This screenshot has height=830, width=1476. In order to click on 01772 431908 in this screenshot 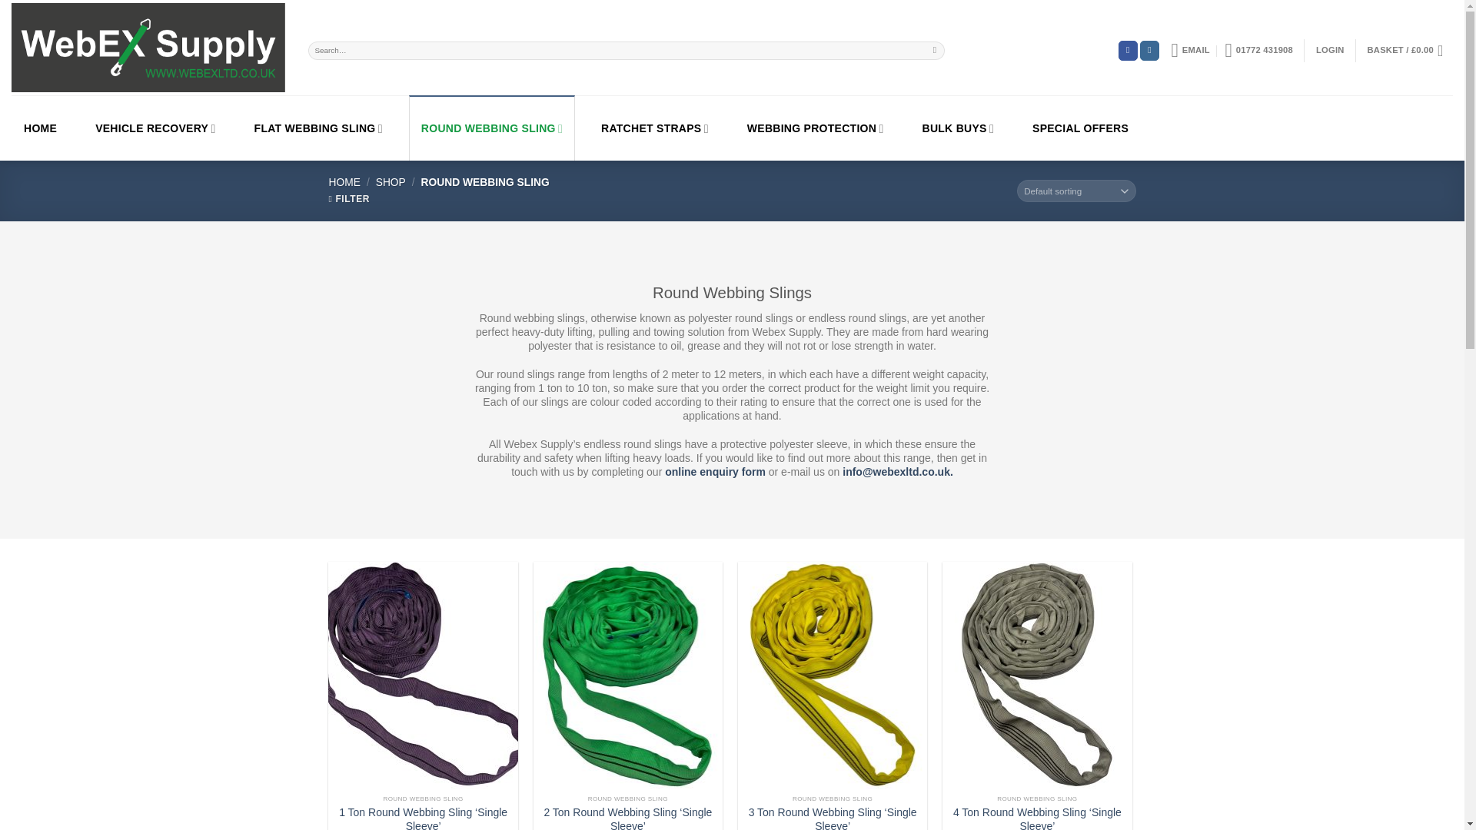, I will do `click(1258, 51)`.